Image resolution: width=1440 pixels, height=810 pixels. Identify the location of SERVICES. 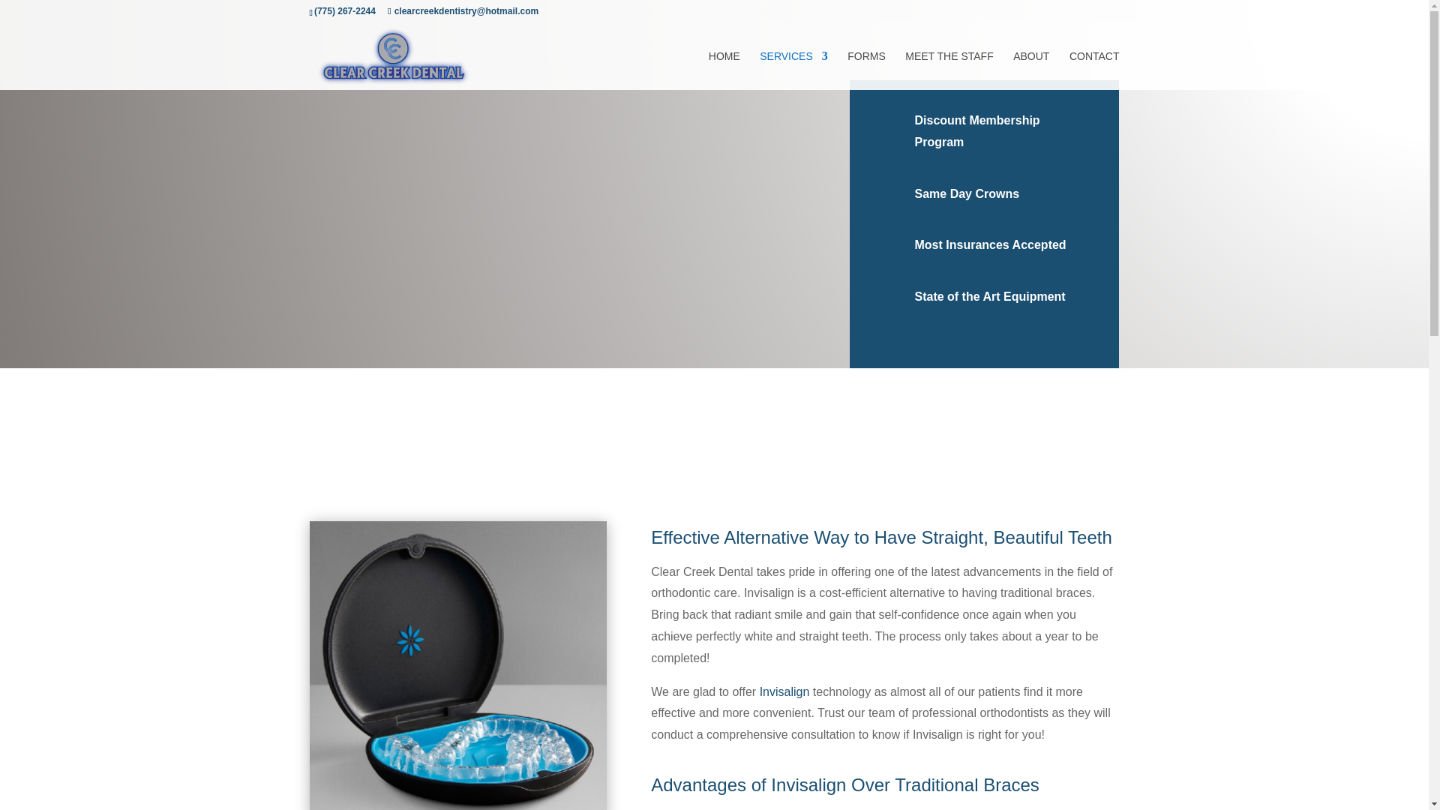
(793, 70).